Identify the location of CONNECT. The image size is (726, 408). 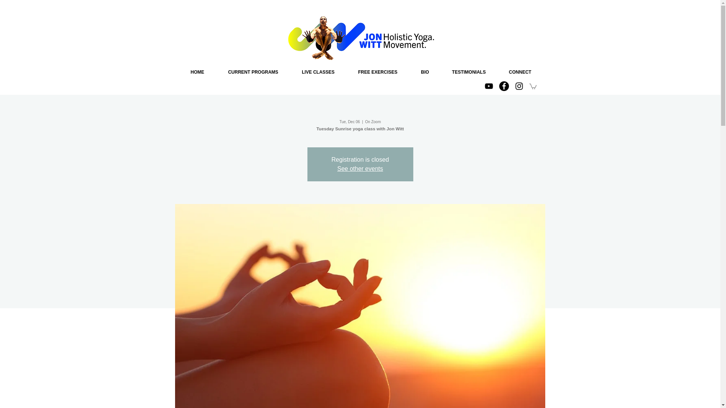
(520, 73).